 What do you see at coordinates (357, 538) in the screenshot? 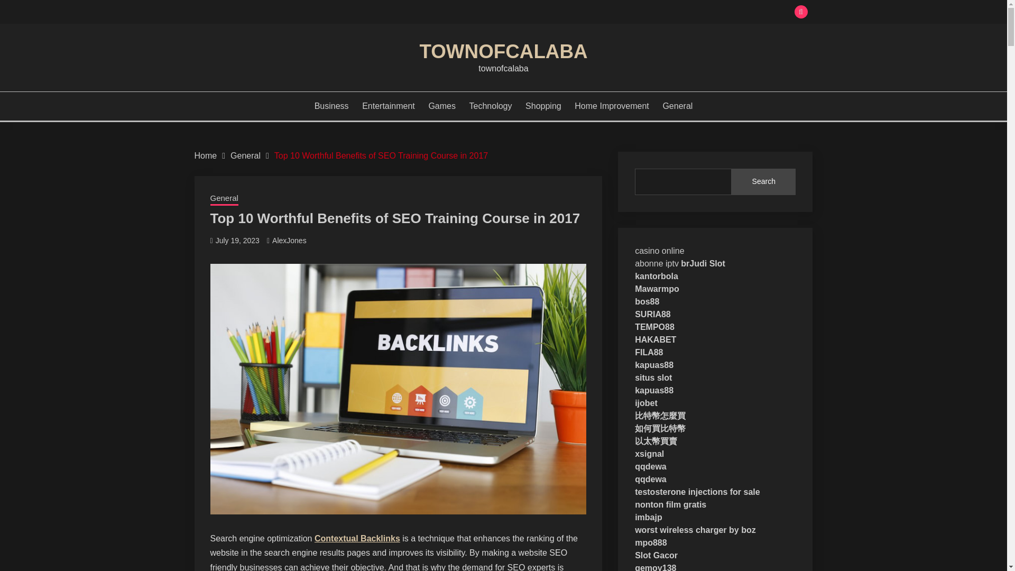
I see `Contextual Backlinks` at bounding box center [357, 538].